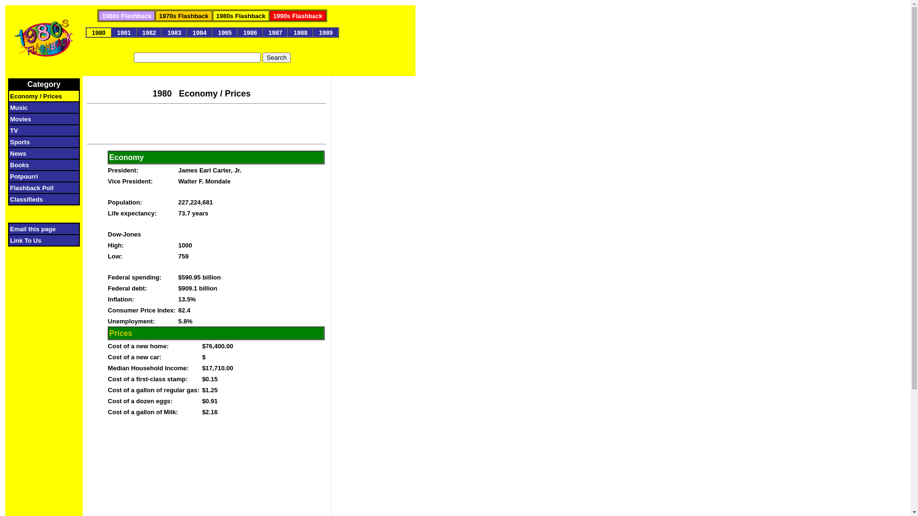 This screenshot has height=516, width=918. Describe the element at coordinates (207, 123) in the screenshot. I see `Advertisement` at that location.